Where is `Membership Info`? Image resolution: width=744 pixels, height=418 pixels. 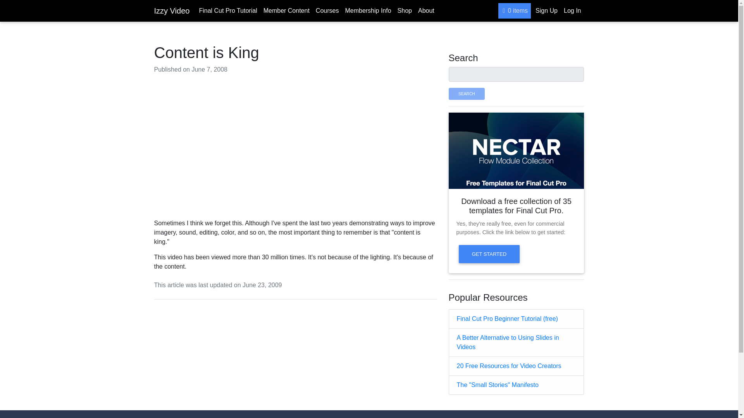 Membership Info is located at coordinates (368, 10).